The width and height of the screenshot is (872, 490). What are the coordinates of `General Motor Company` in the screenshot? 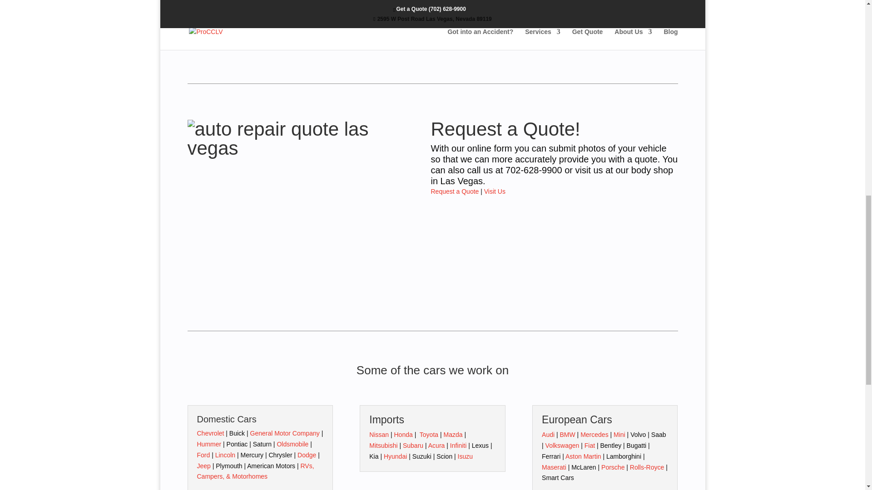 It's located at (284, 433).